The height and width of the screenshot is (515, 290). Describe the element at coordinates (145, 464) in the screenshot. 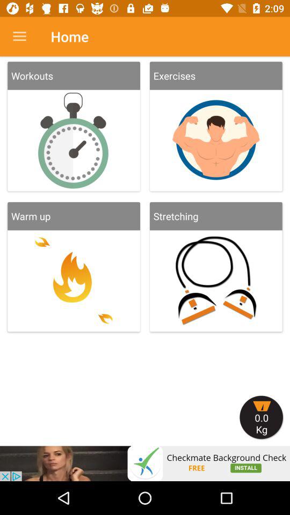

I see `cliick on advertisement` at that location.